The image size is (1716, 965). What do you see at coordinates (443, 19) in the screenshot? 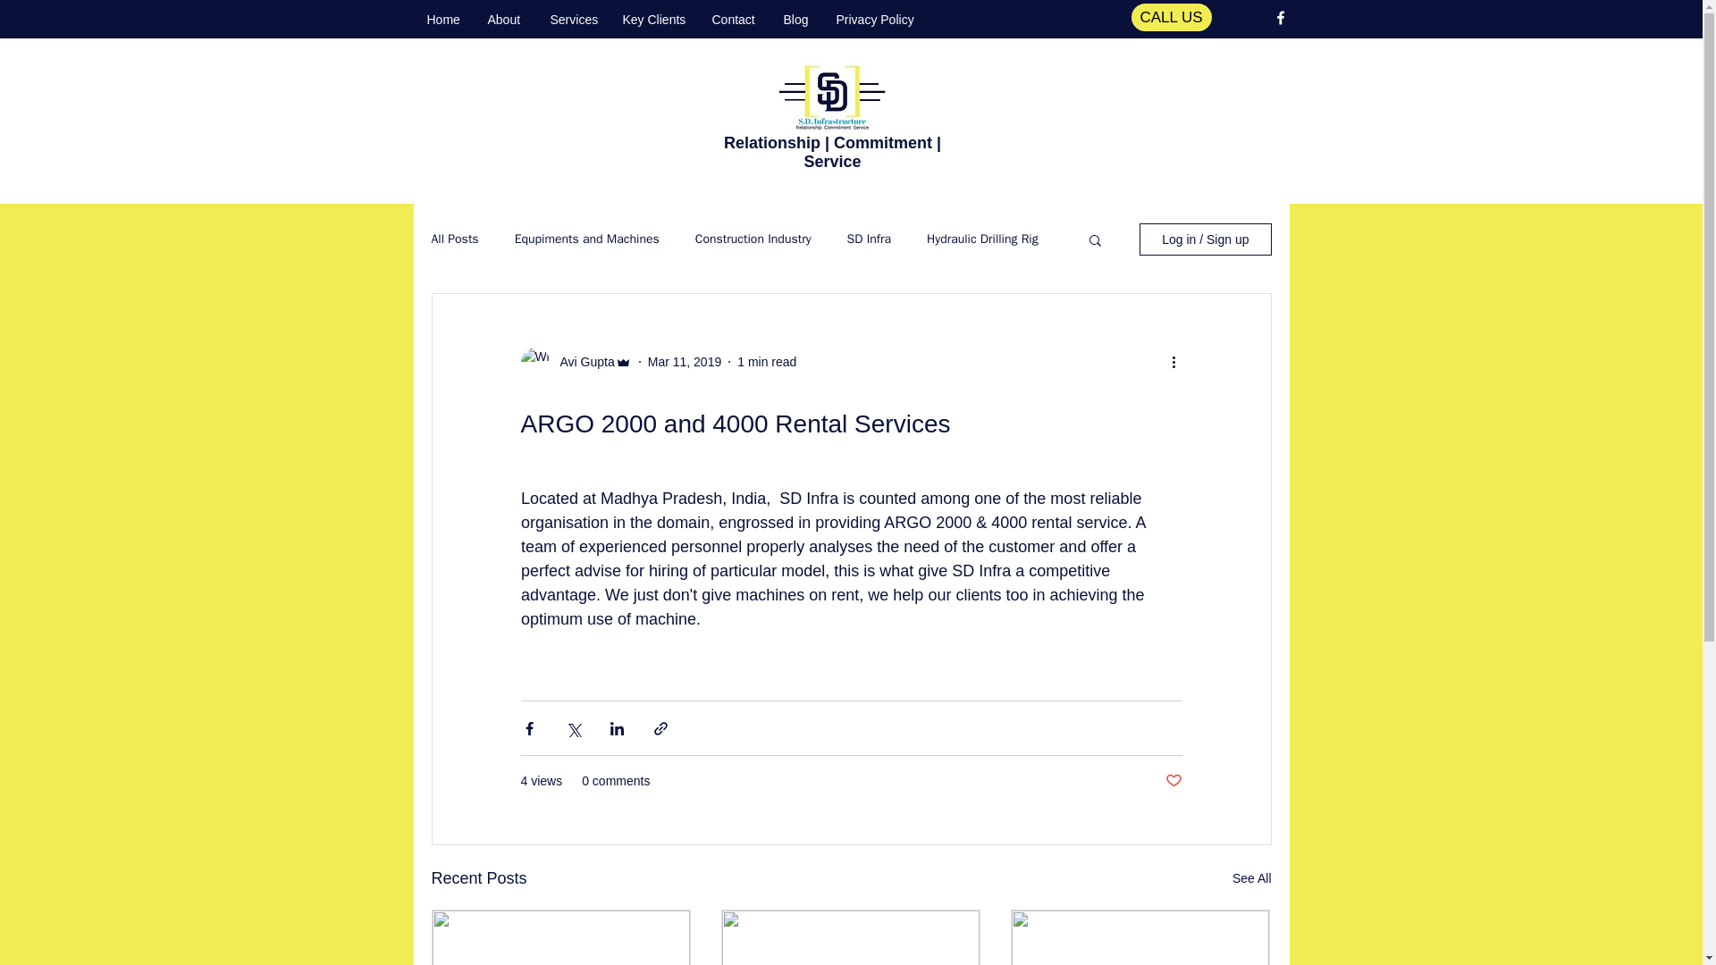
I see `Home` at bounding box center [443, 19].